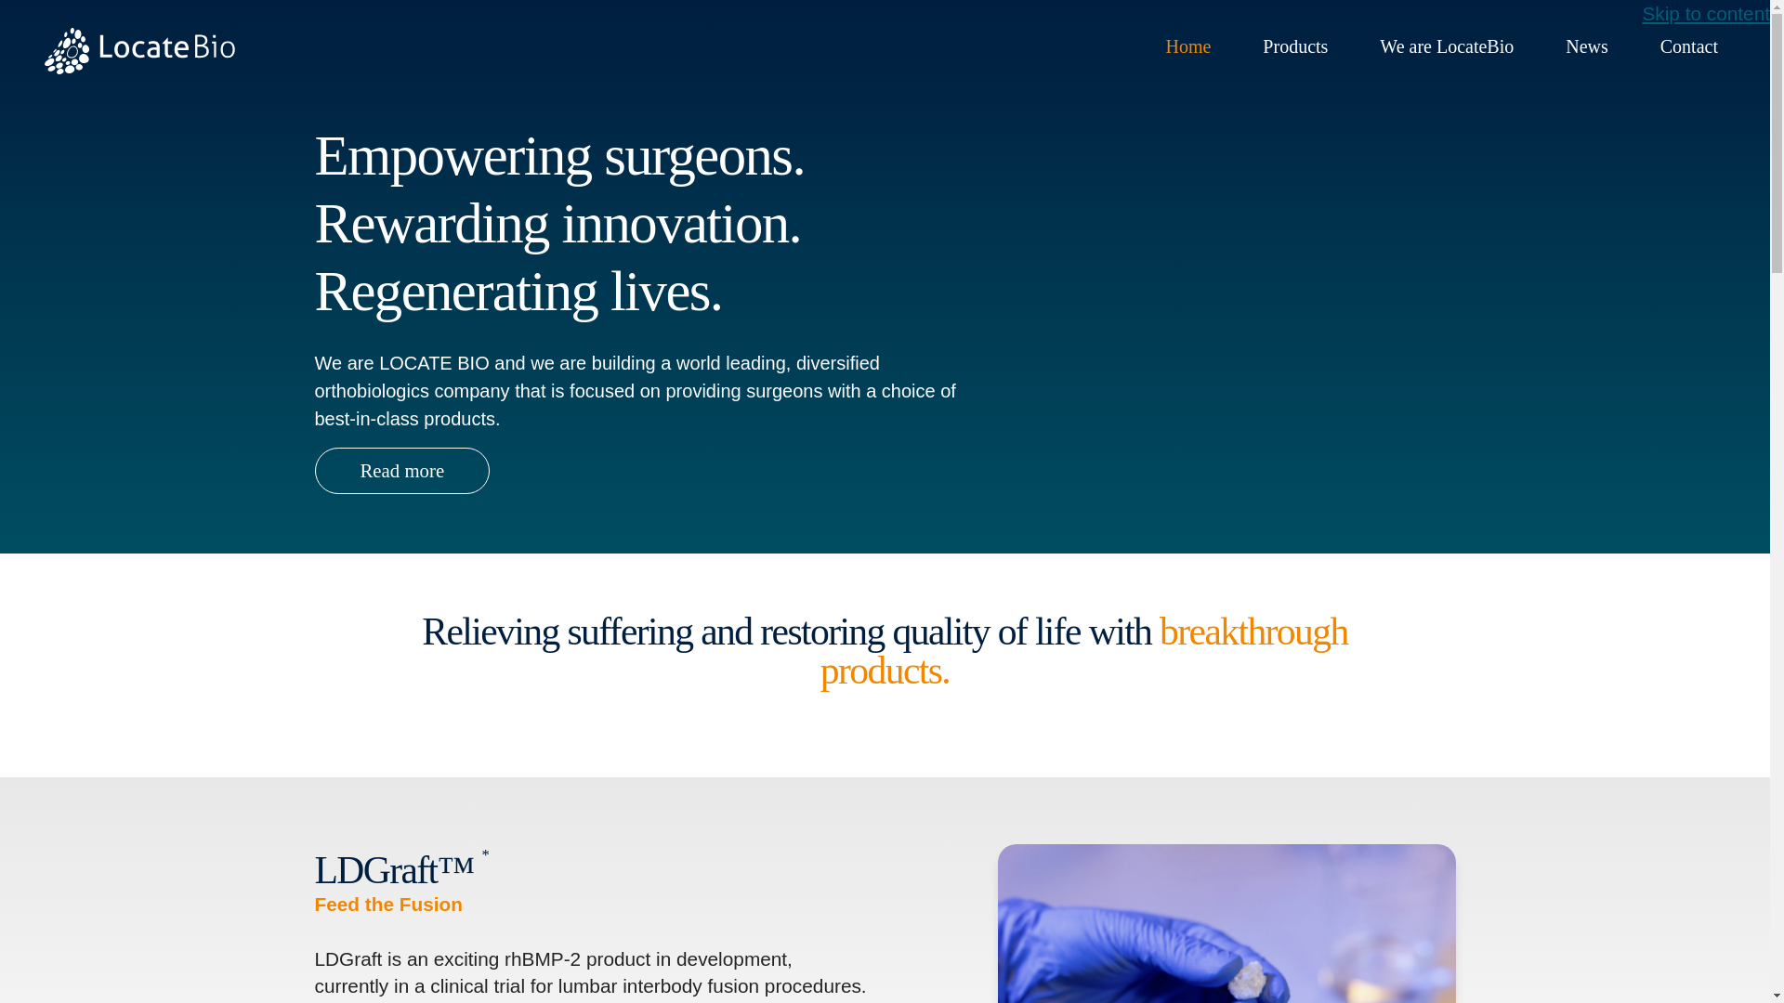 Image resolution: width=1784 pixels, height=1003 pixels. I want to click on Home, so click(1187, 46).